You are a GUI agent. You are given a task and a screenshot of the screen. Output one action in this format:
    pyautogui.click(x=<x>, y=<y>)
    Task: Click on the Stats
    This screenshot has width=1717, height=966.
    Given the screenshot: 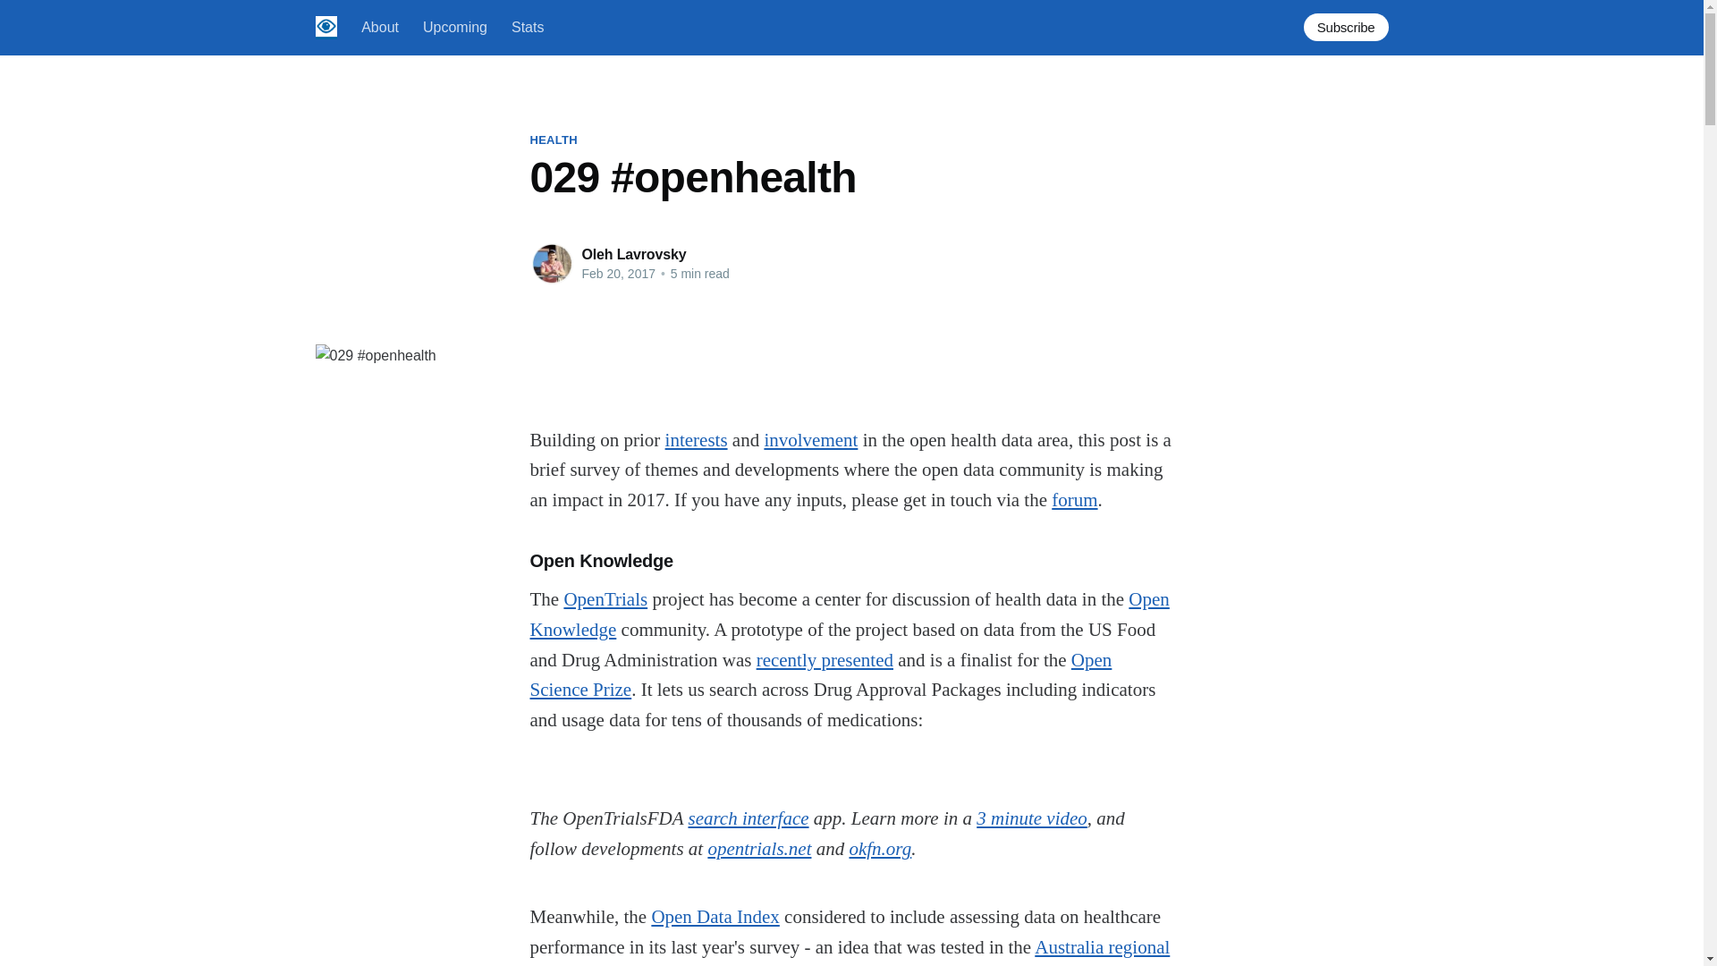 What is the action you would take?
    pyautogui.click(x=528, y=27)
    